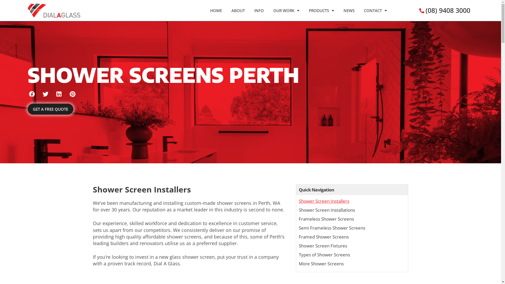 This screenshot has width=505, height=284. I want to click on Semi Frameless Shower Screens, so click(332, 228).